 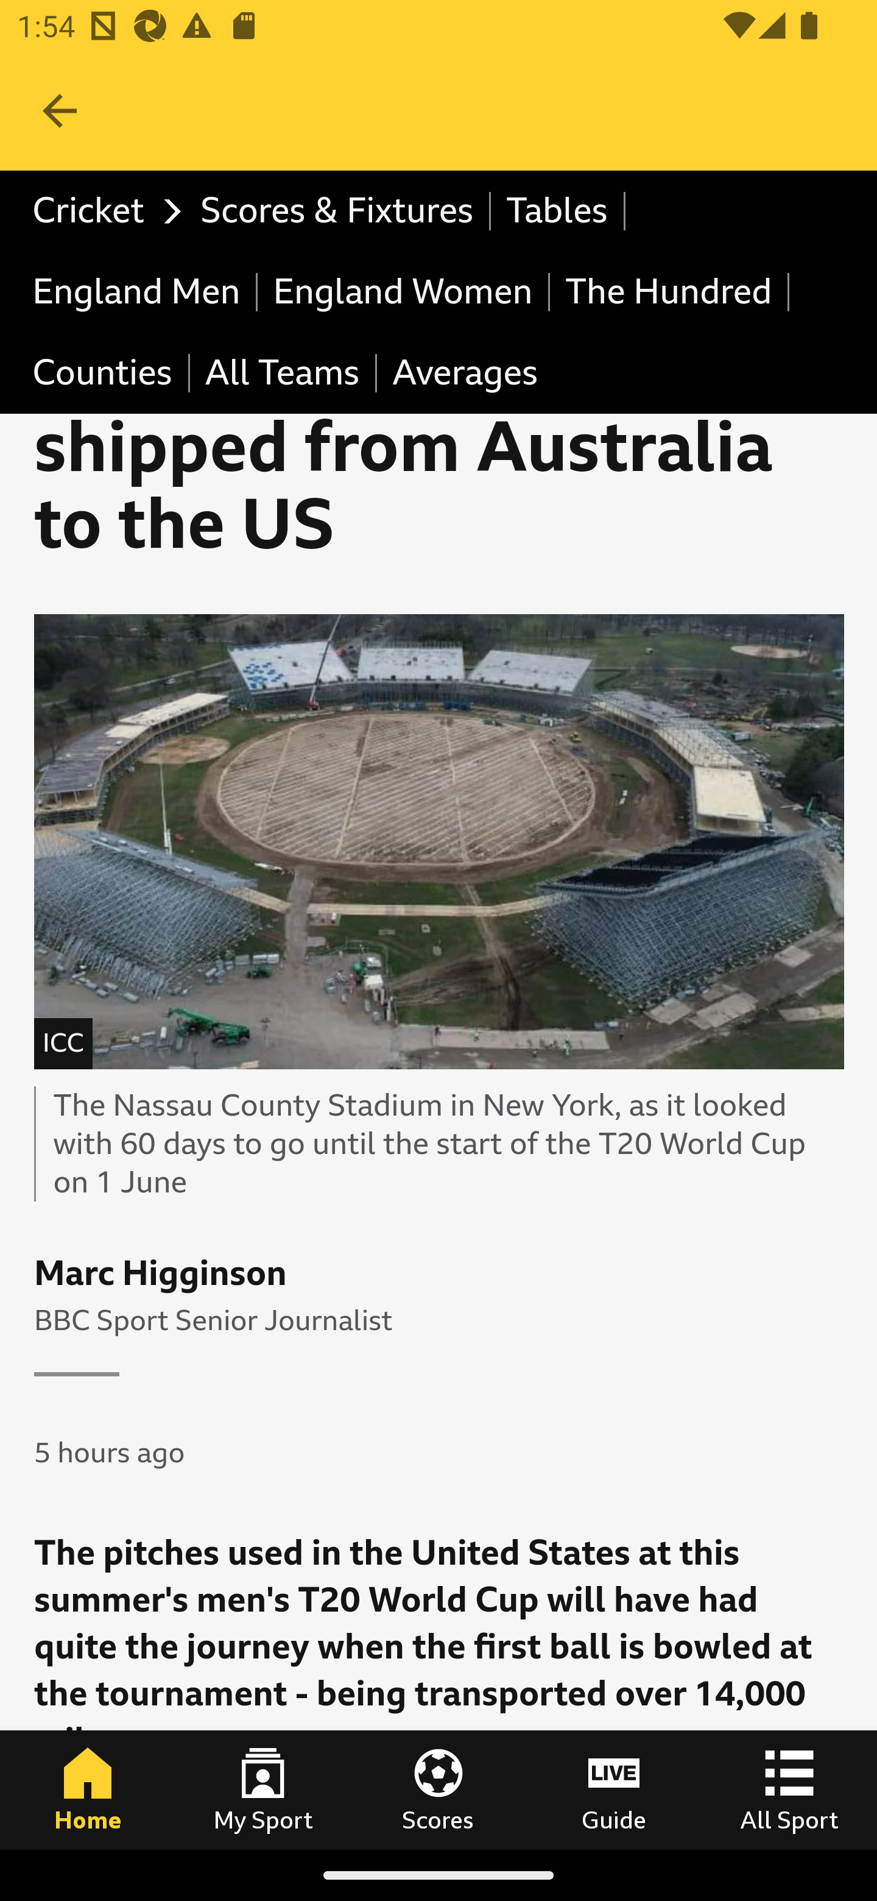 What do you see at coordinates (104, 374) in the screenshot?
I see `Counties` at bounding box center [104, 374].